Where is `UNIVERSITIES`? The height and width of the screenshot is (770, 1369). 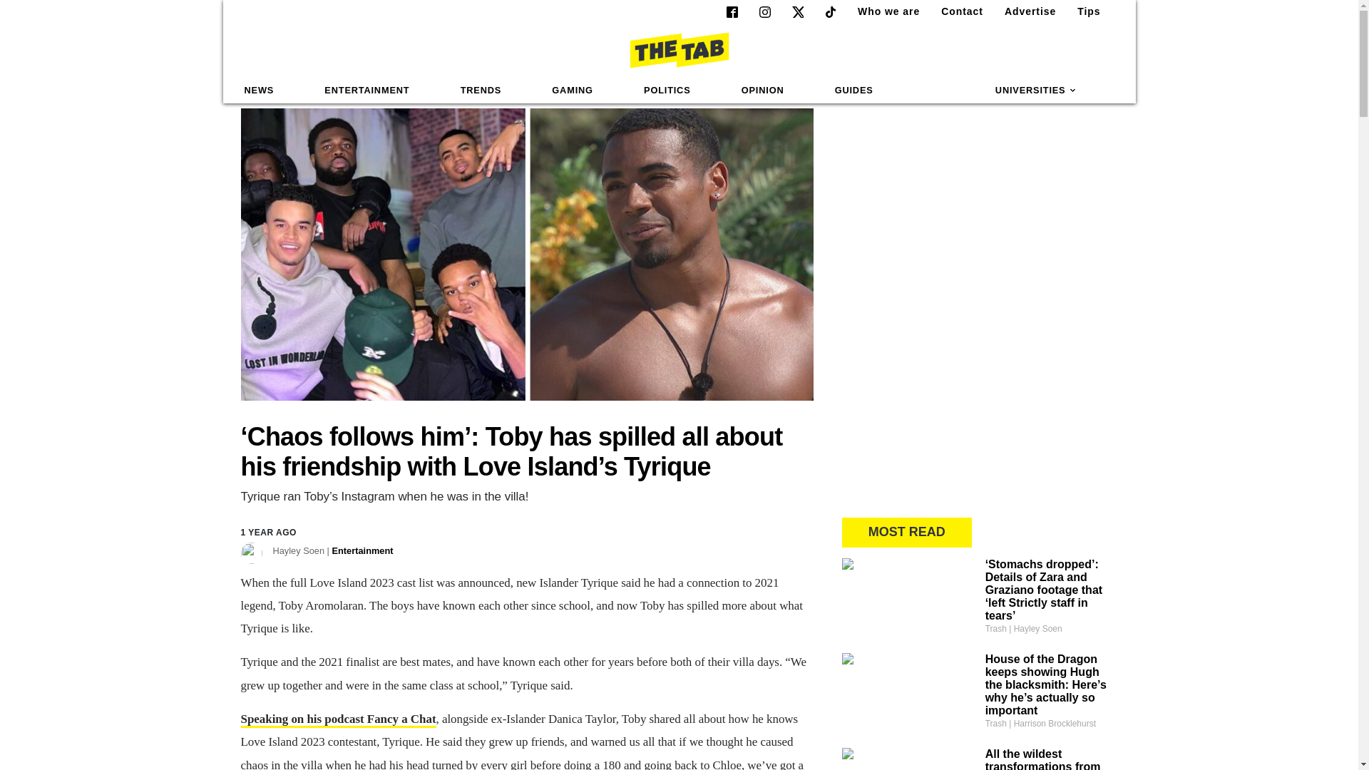 UNIVERSITIES is located at coordinates (1036, 91).